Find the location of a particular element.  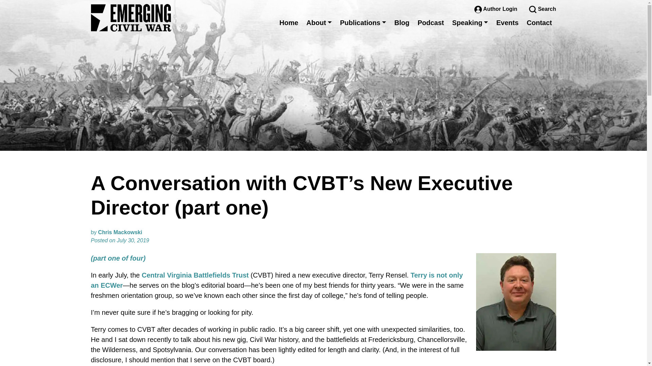

Publications is located at coordinates (363, 22).